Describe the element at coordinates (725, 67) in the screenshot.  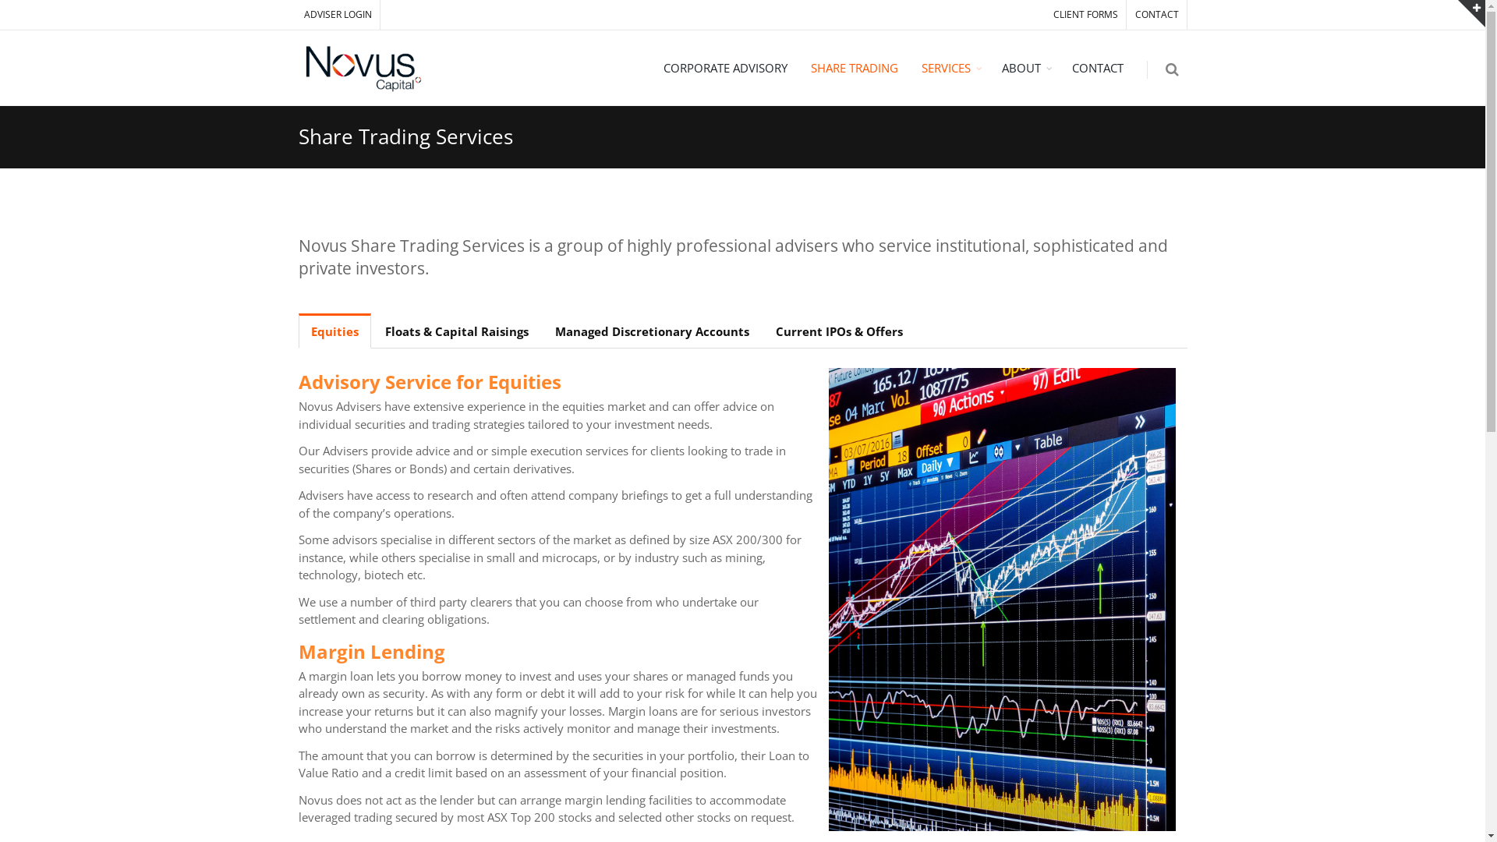
I see `CORPORATE ADVISORY` at that location.